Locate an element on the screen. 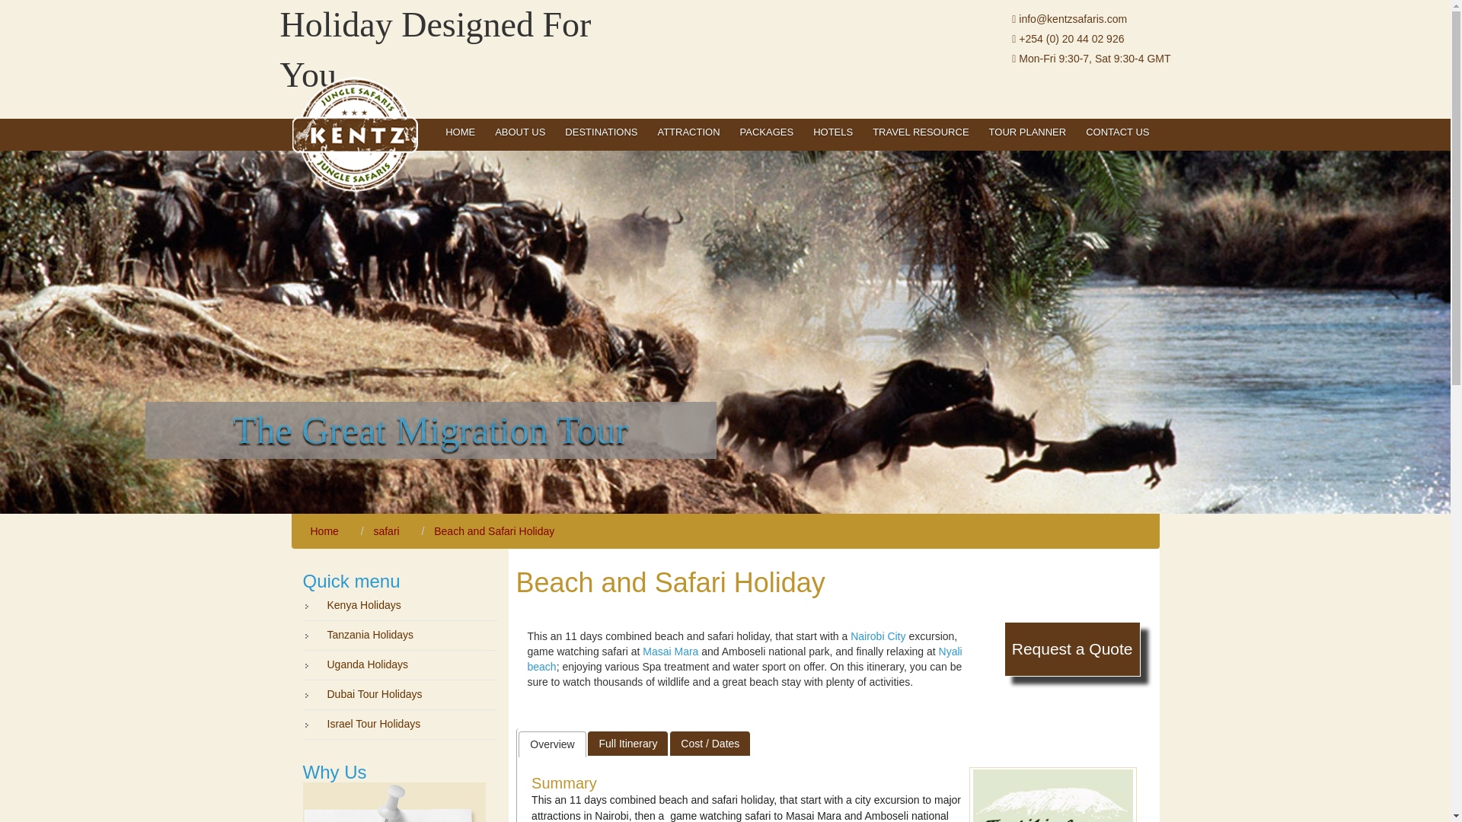  About Masai Mara National park is located at coordinates (670, 652).